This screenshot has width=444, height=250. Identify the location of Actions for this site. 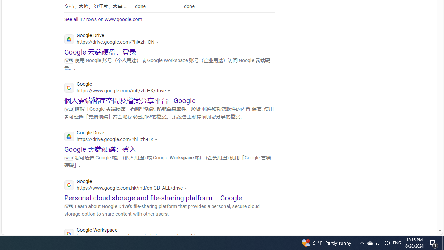
(204, 236).